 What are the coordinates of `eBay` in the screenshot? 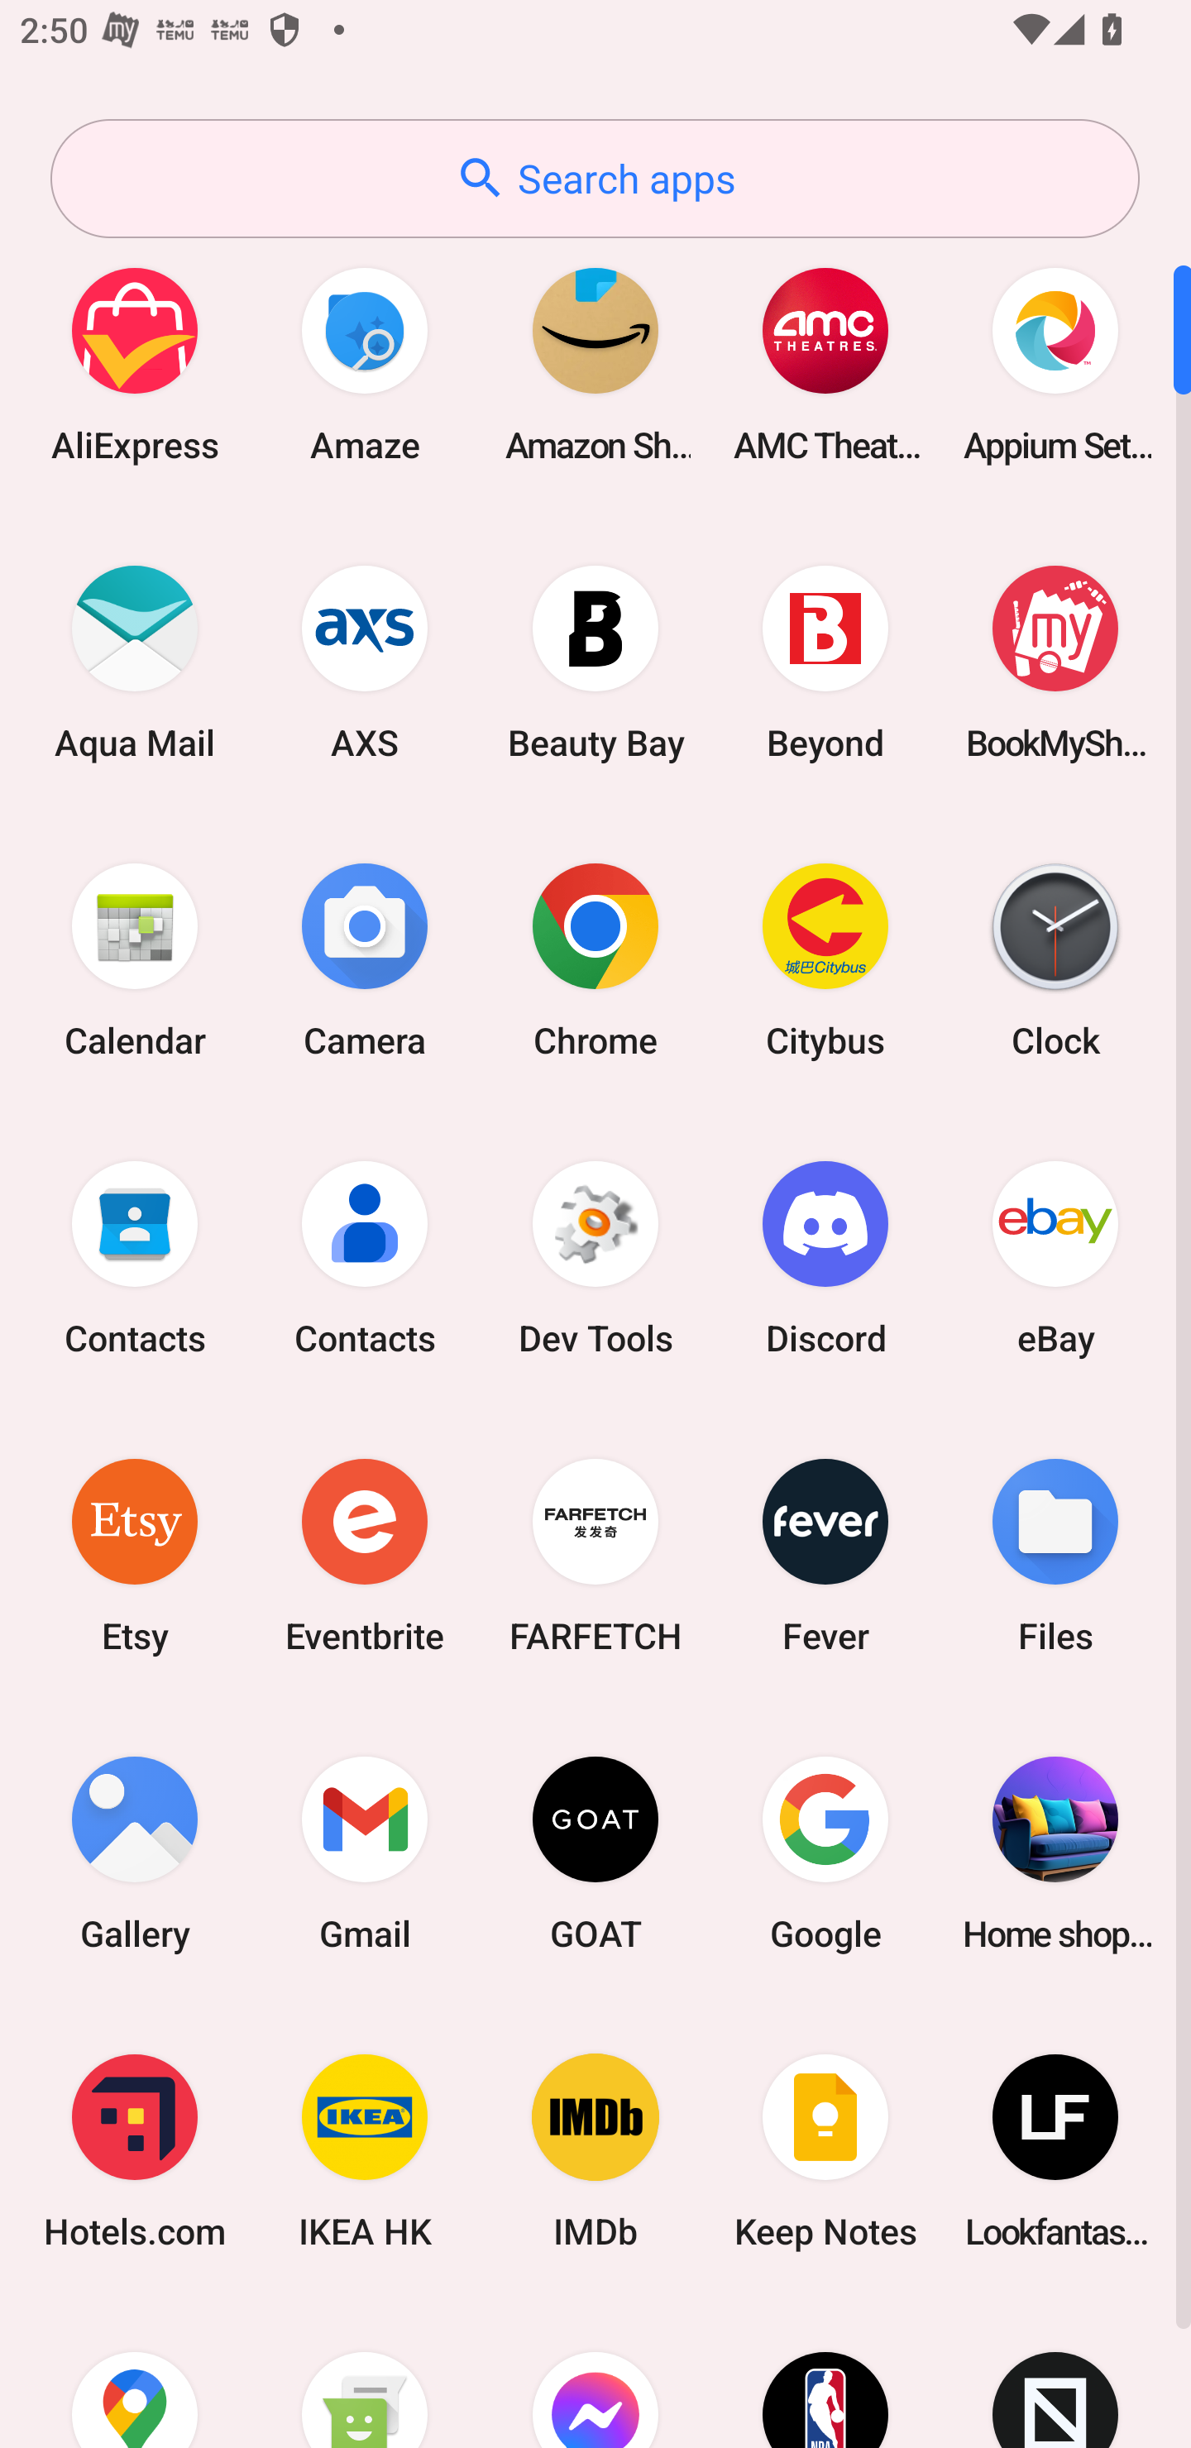 It's located at (1055, 1257).